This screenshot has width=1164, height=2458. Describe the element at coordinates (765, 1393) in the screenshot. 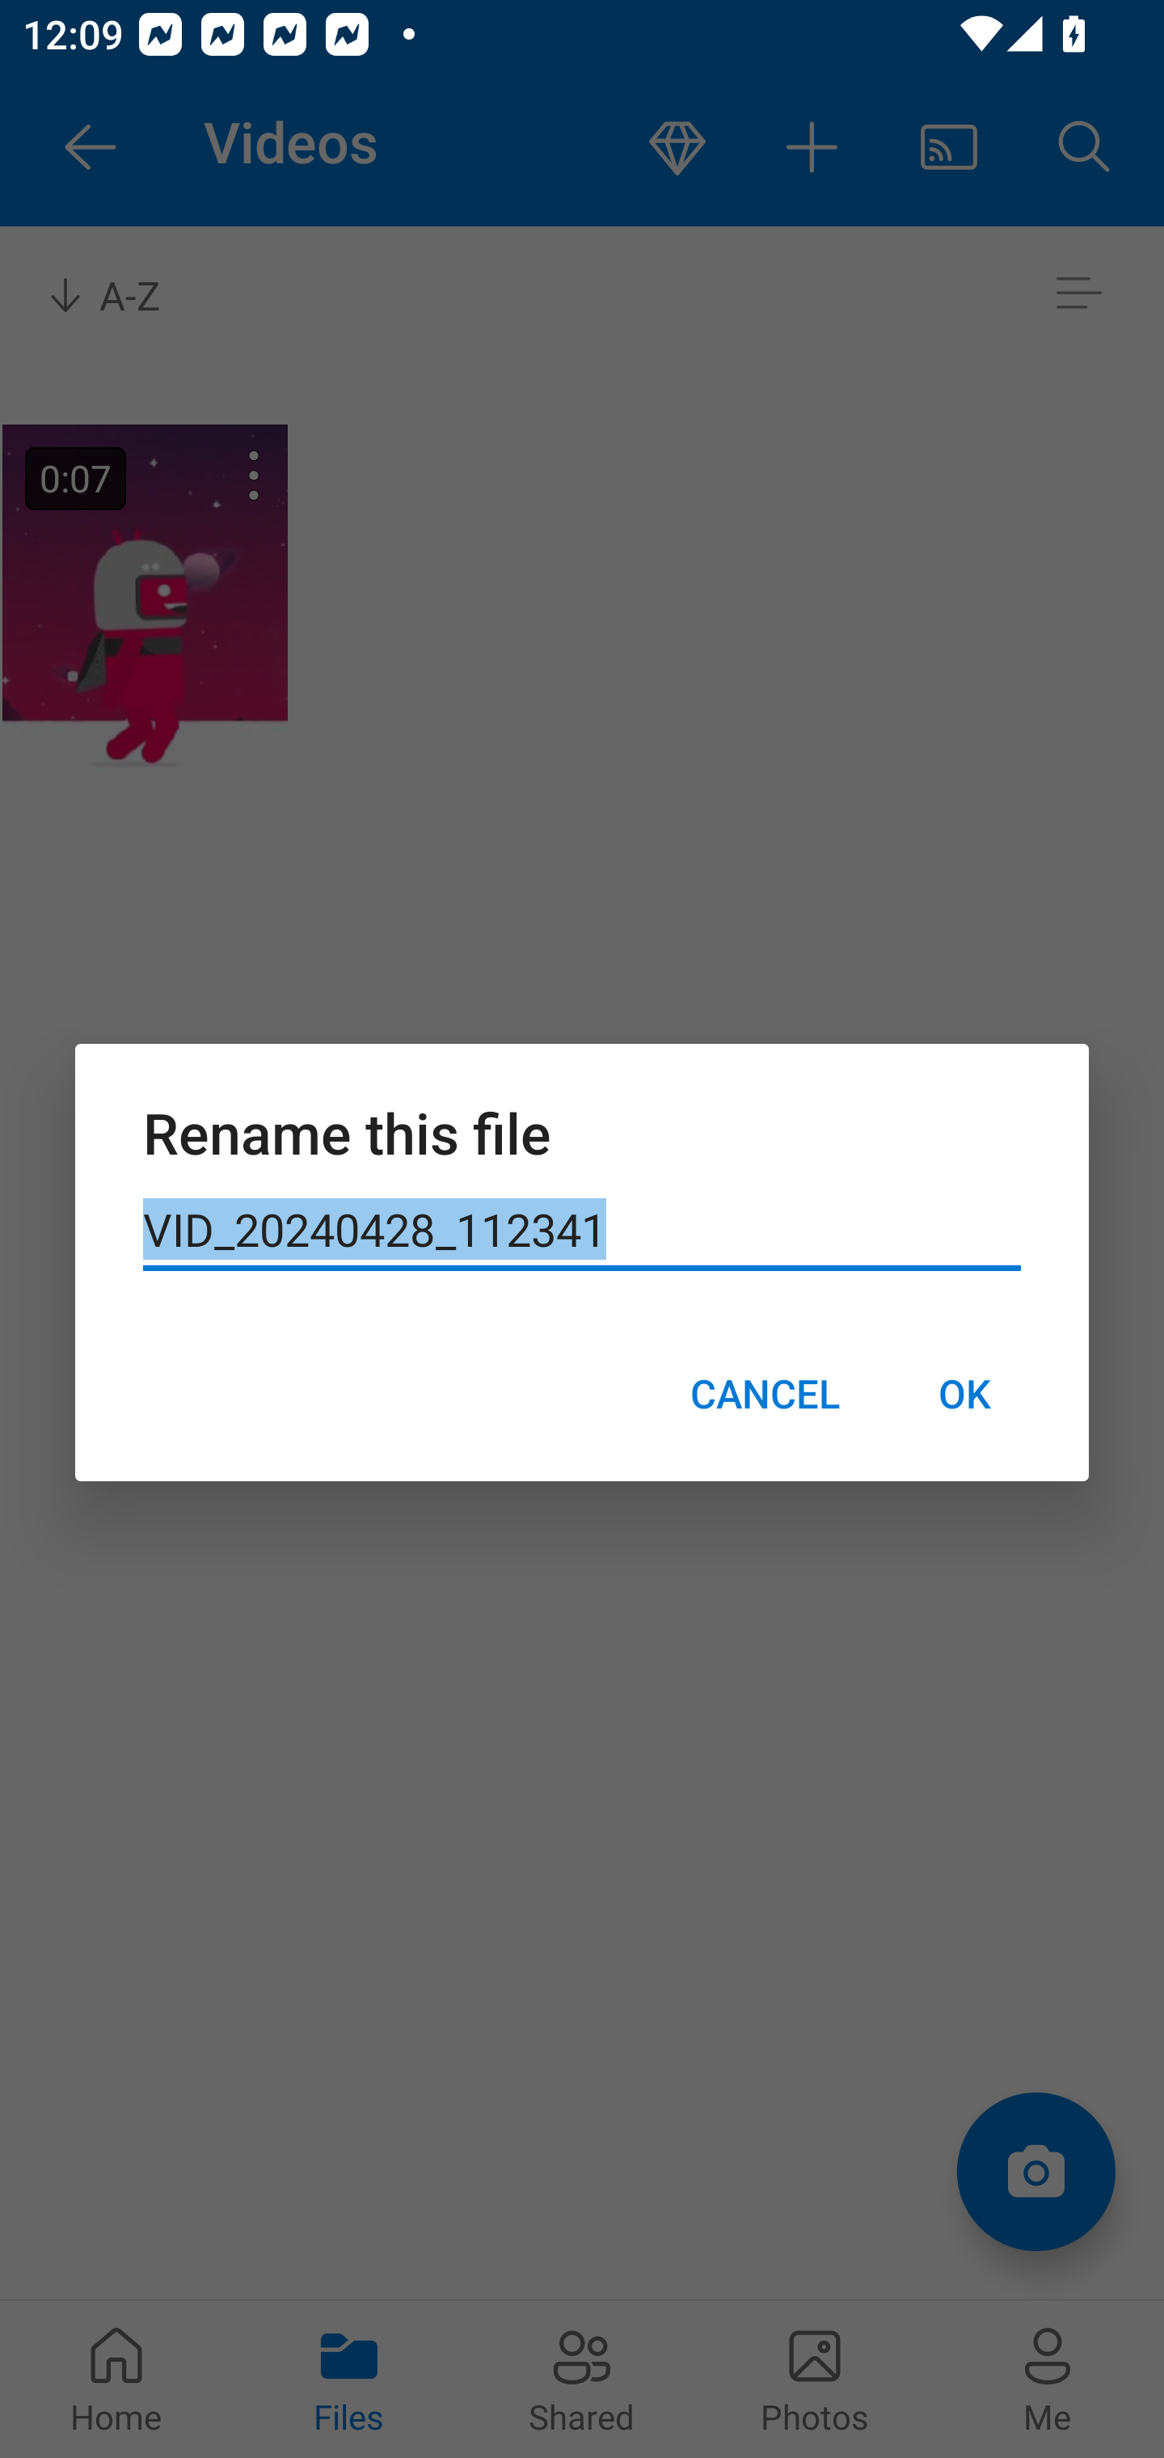

I see `CANCEL` at that location.